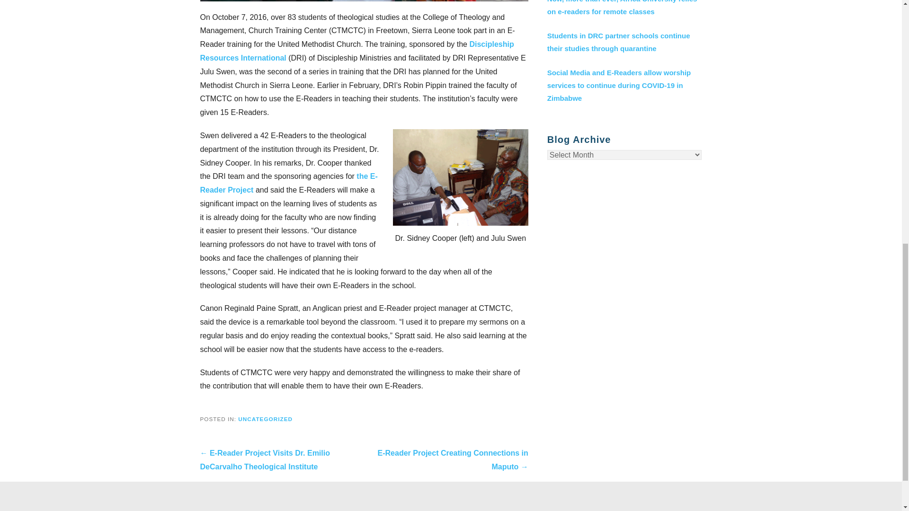 Image resolution: width=909 pixels, height=511 pixels. What do you see at coordinates (356, 51) in the screenshot?
I see `Discipleship Resources International` at bounding box center [356, 51].